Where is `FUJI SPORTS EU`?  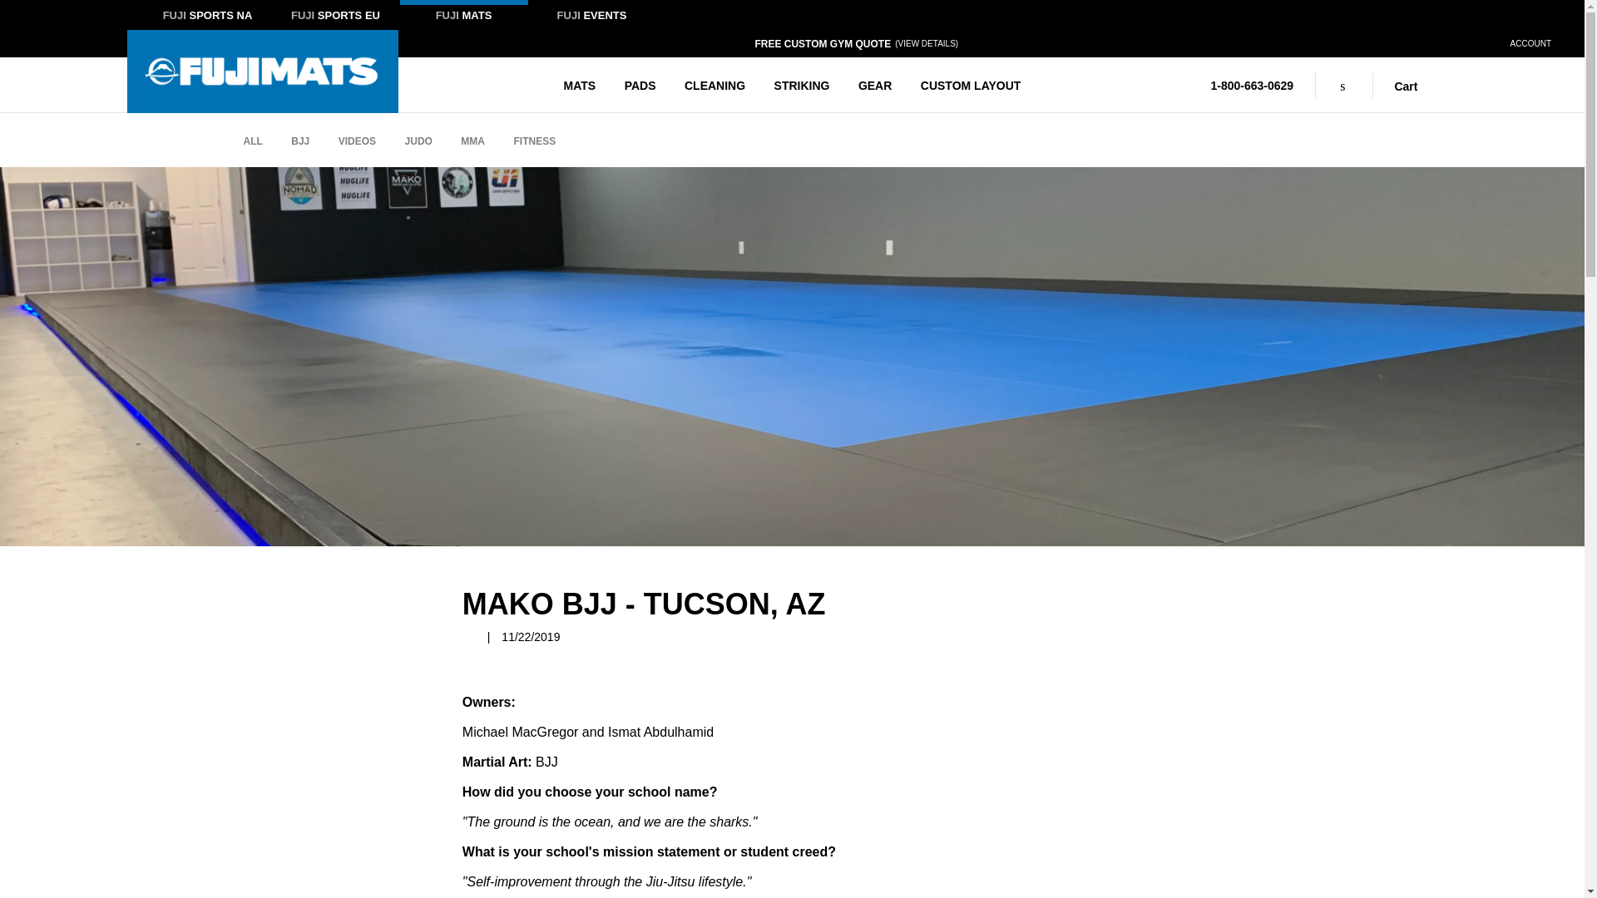
FUJI SPORTS EU is located at coordinates (335, 17).